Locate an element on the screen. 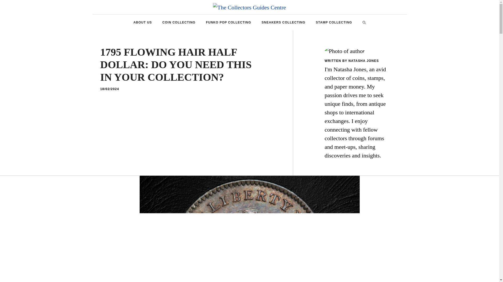  FUNKO POP COLLECTING is located at coordinates (228, 22).